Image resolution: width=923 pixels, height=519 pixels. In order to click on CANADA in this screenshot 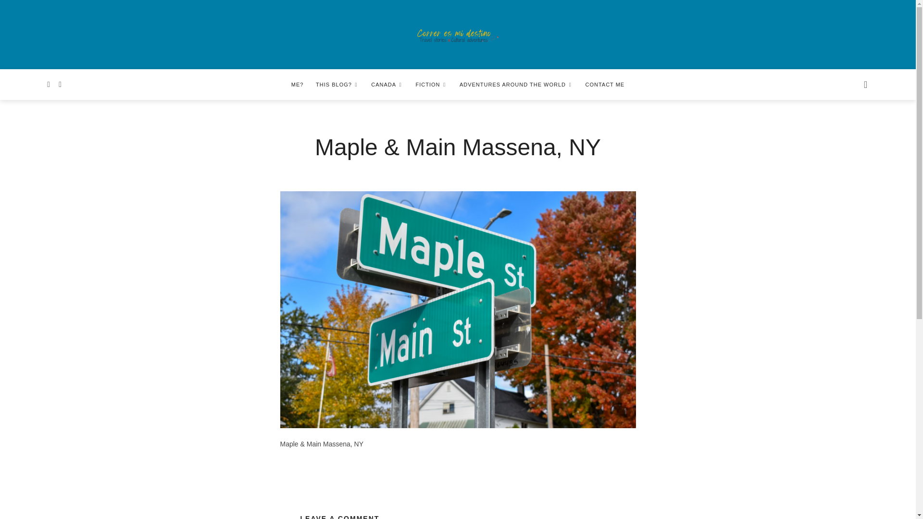, I will do `click(387, 85)`.